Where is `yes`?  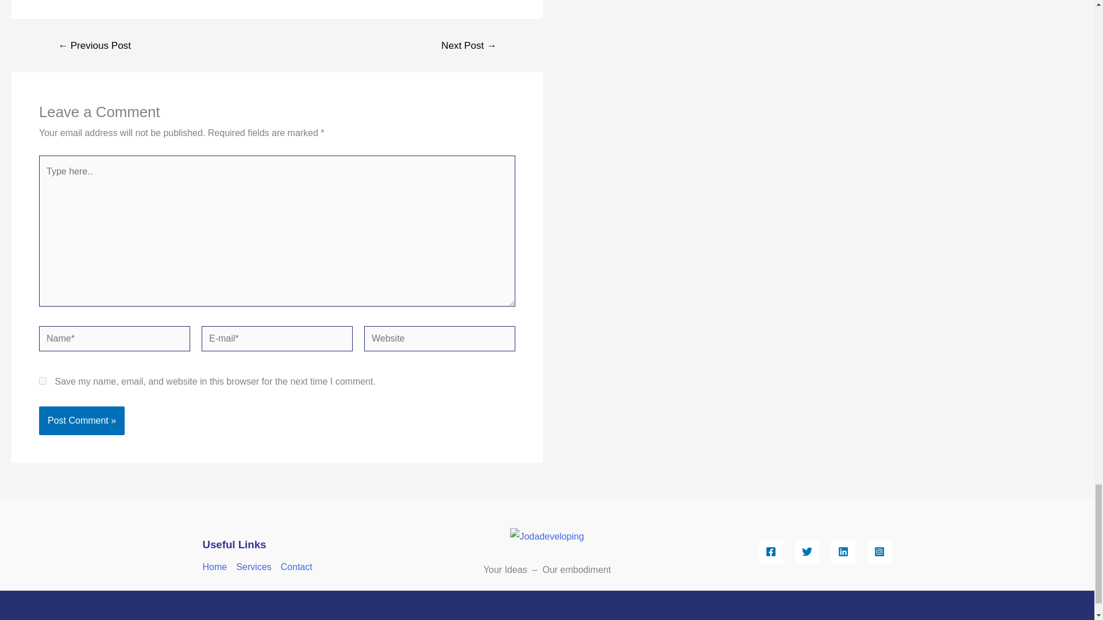 yes is located at coordinates (43, 380).